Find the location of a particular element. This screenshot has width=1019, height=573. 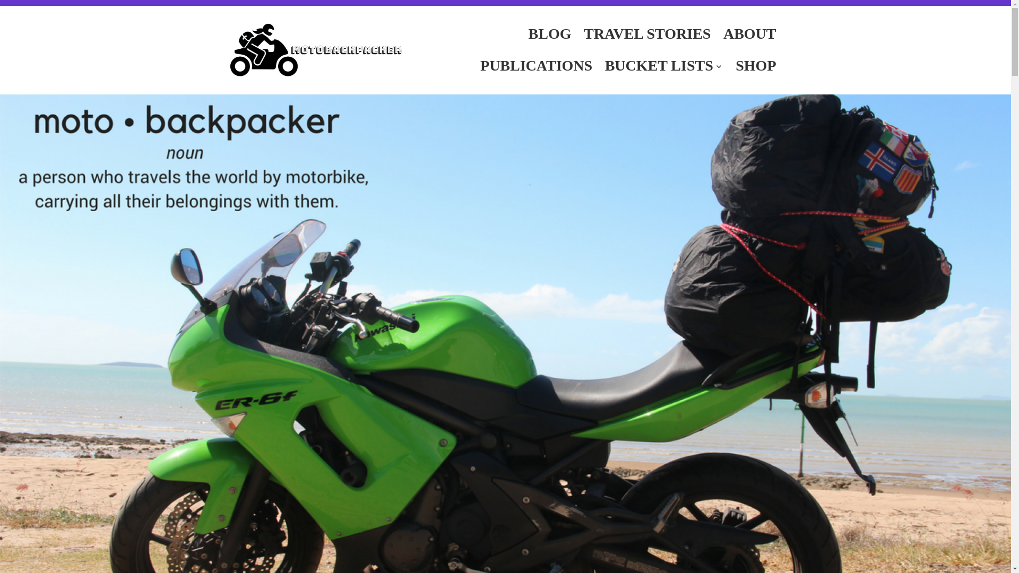

TRAVEL STORIES is located at coordinates (647, 34).